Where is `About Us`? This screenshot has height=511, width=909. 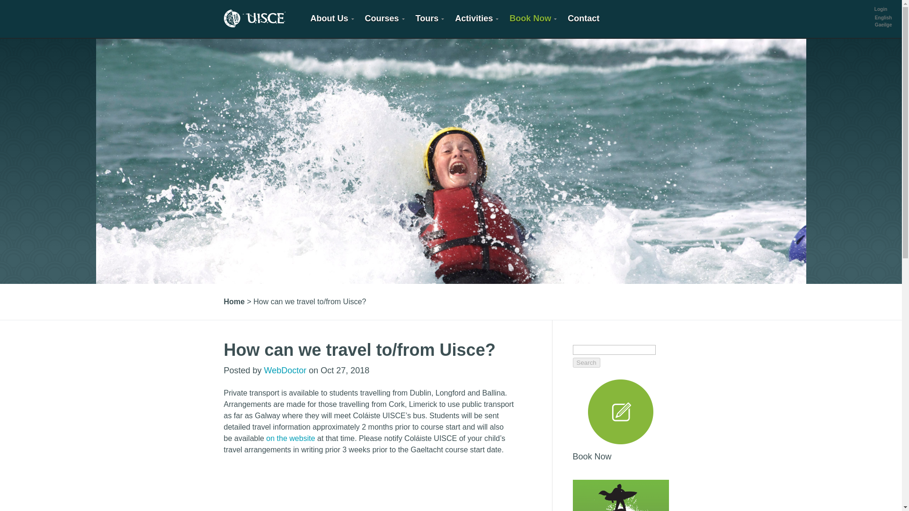
About Us is located at coordinates (330, 18).